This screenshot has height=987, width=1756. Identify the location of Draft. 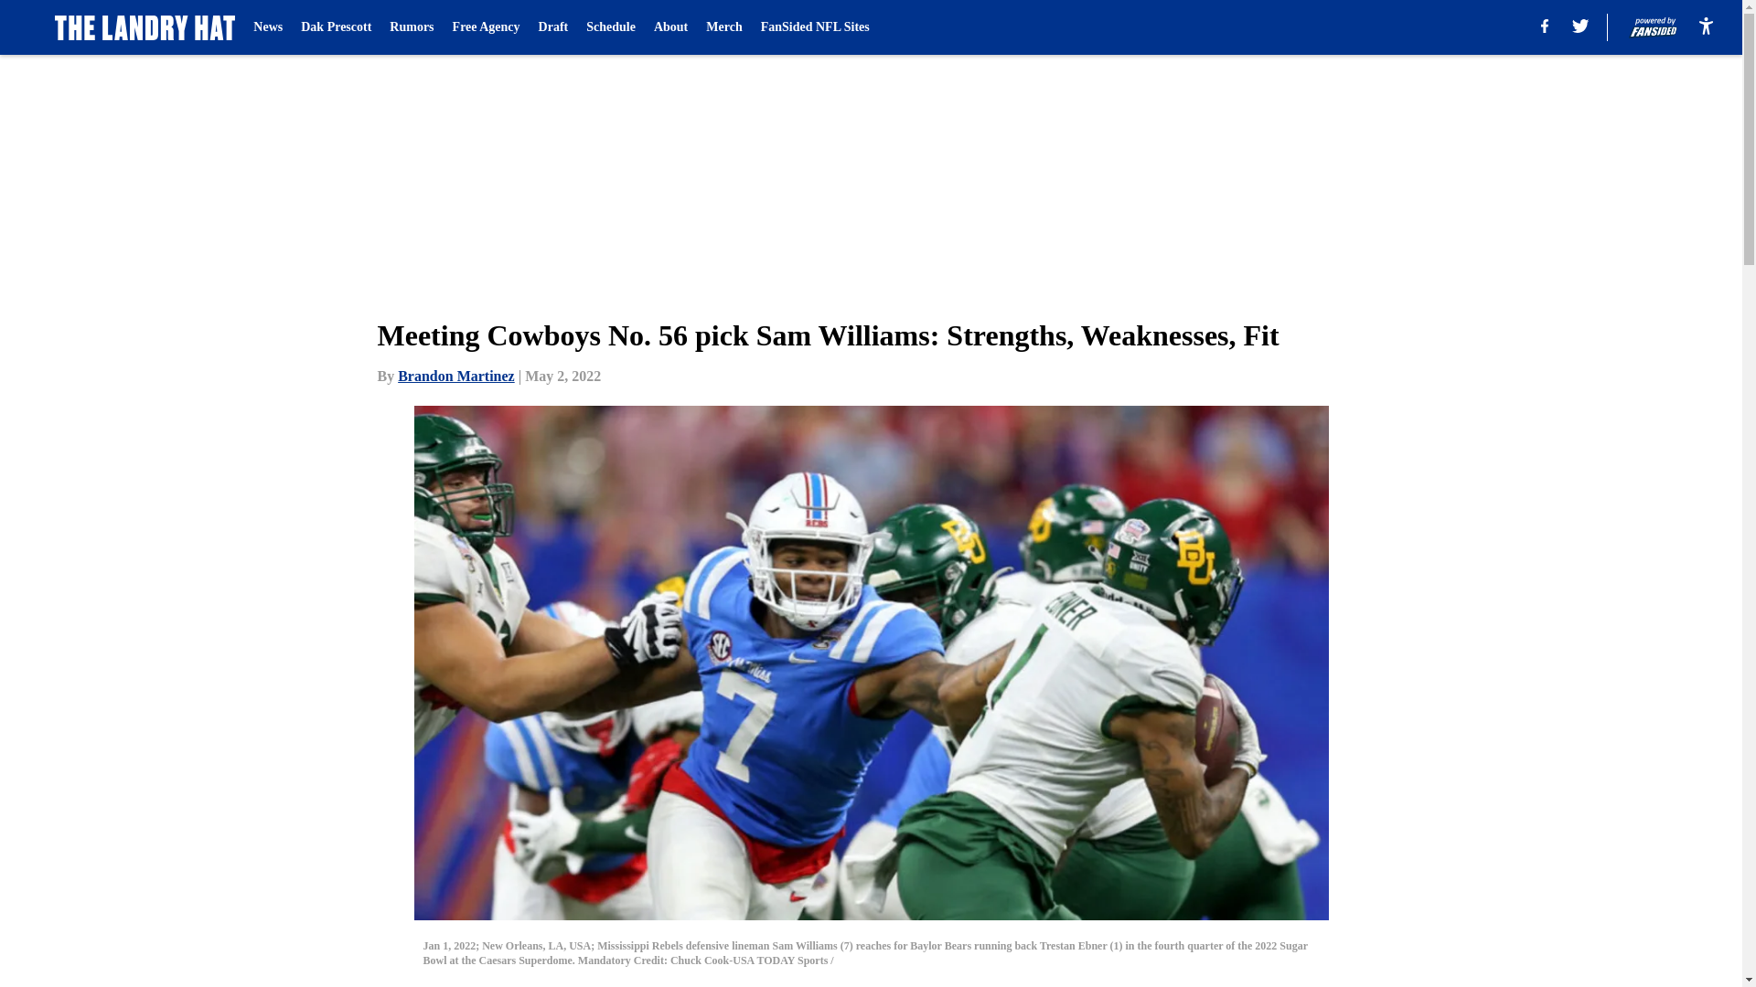
(554, 27).